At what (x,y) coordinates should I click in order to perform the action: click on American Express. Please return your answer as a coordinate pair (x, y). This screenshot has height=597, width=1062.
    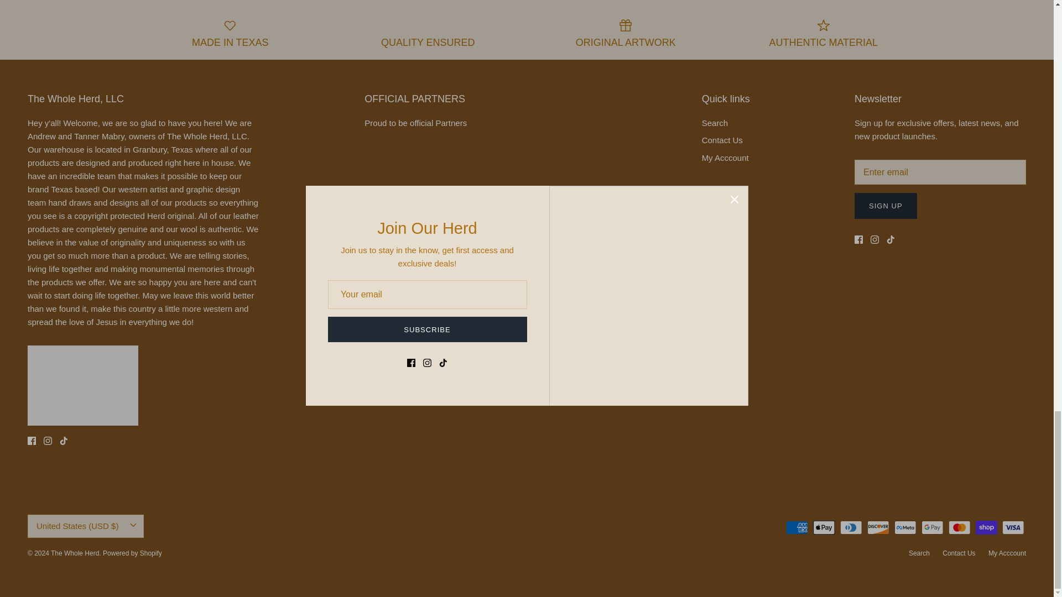
    Looking at the image, I should click on (796, 527).